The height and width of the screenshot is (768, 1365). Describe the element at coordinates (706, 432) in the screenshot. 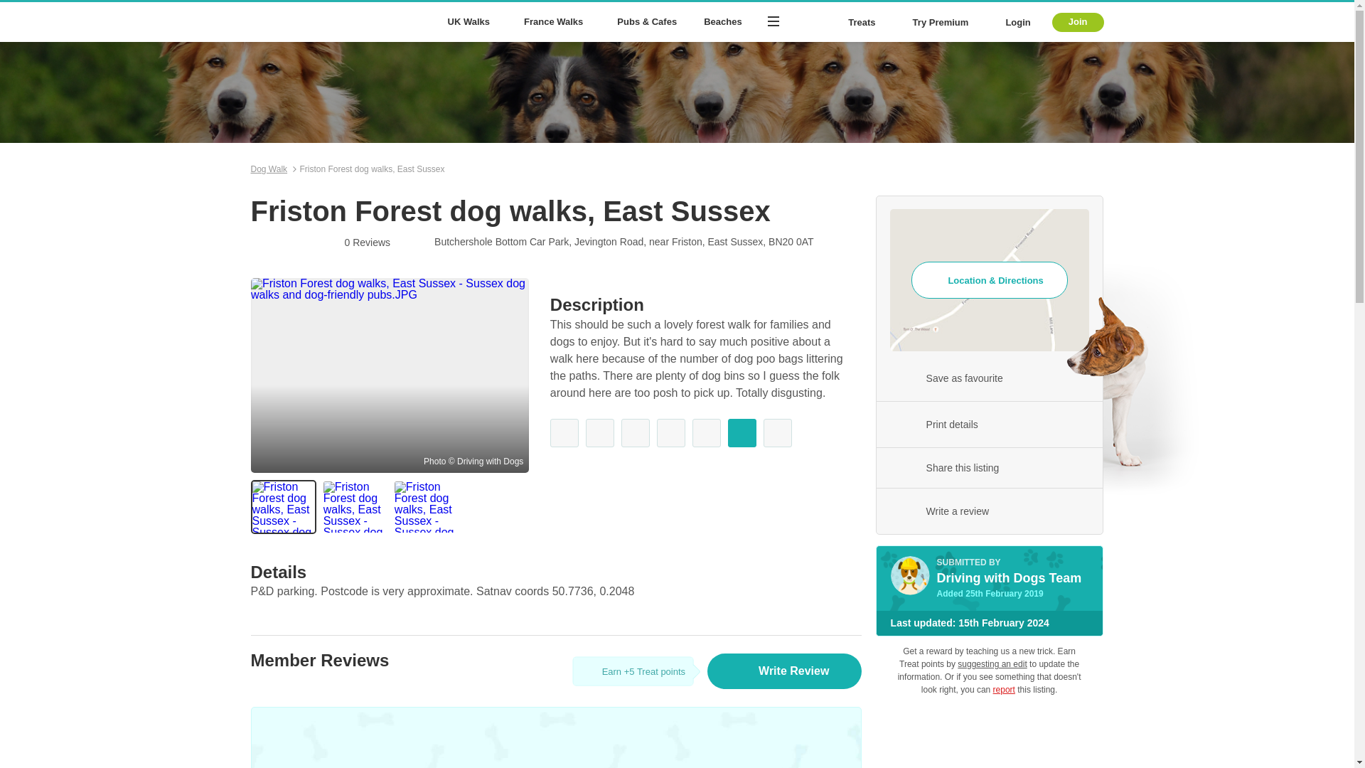

I see `Children's Activities Not Available` at that location.